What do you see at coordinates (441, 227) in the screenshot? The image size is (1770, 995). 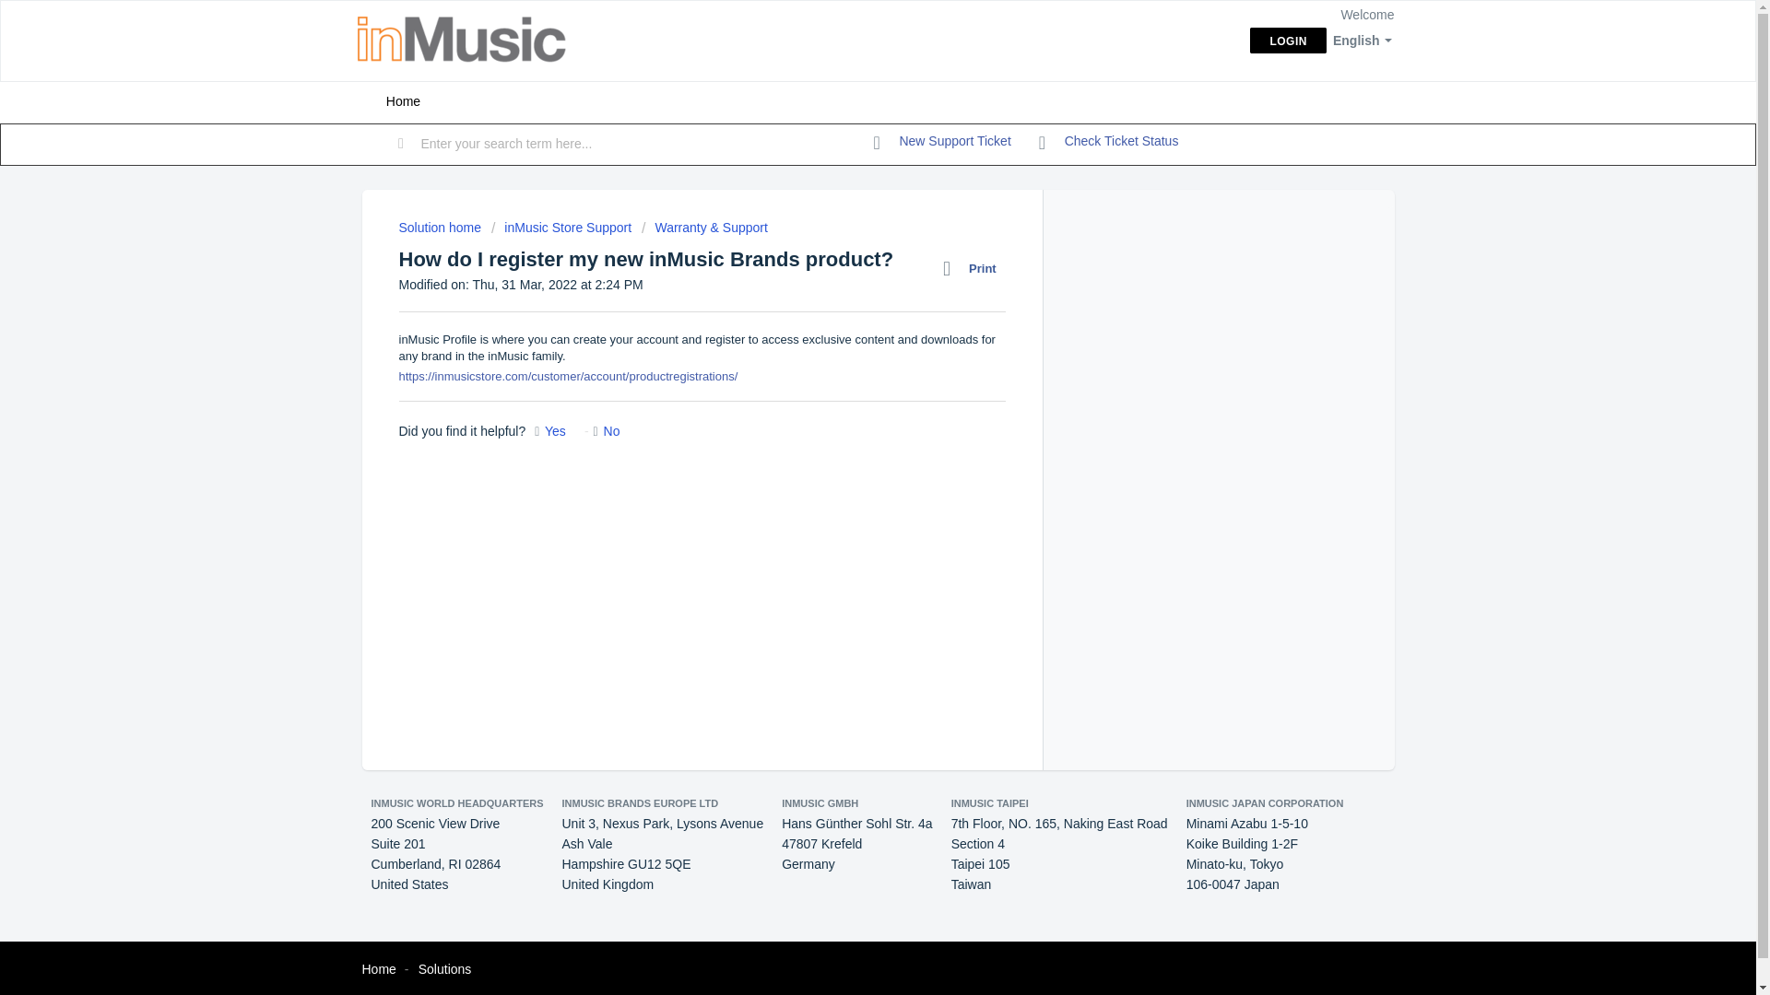 I see `Solution home` at bounding box center [441, 227].